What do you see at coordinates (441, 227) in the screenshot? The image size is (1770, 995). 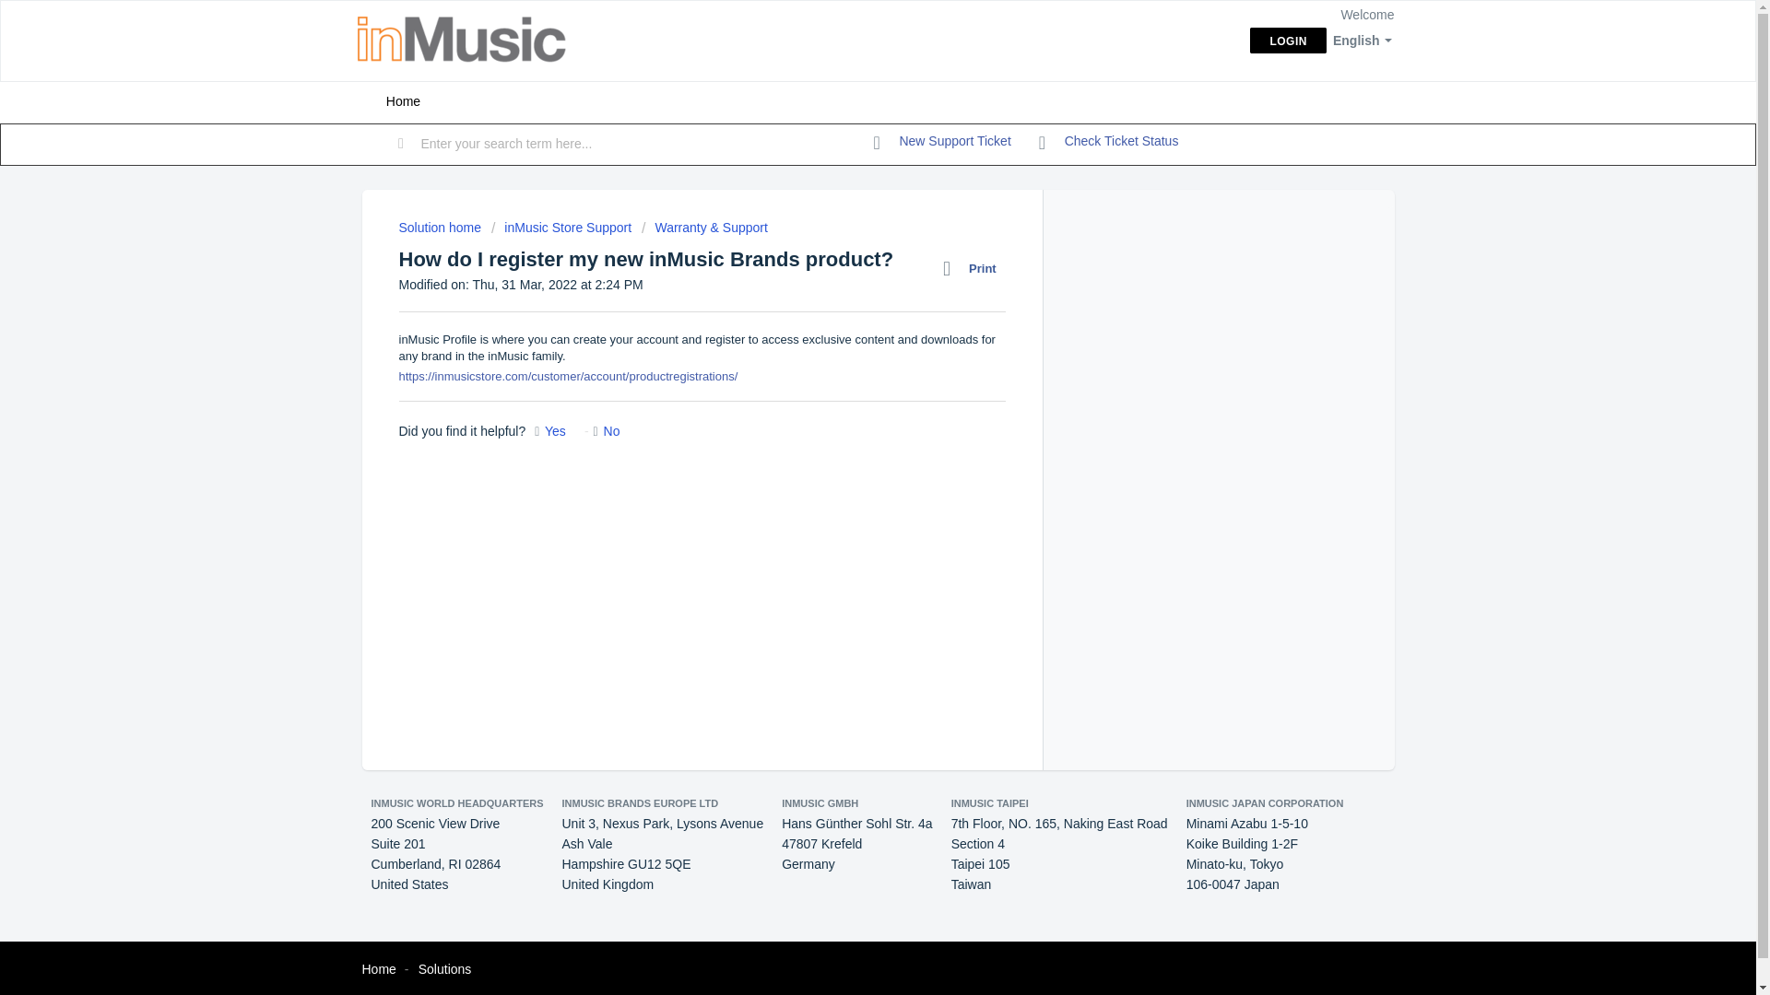 I see `Solution home` at bounding box center [441, 227].